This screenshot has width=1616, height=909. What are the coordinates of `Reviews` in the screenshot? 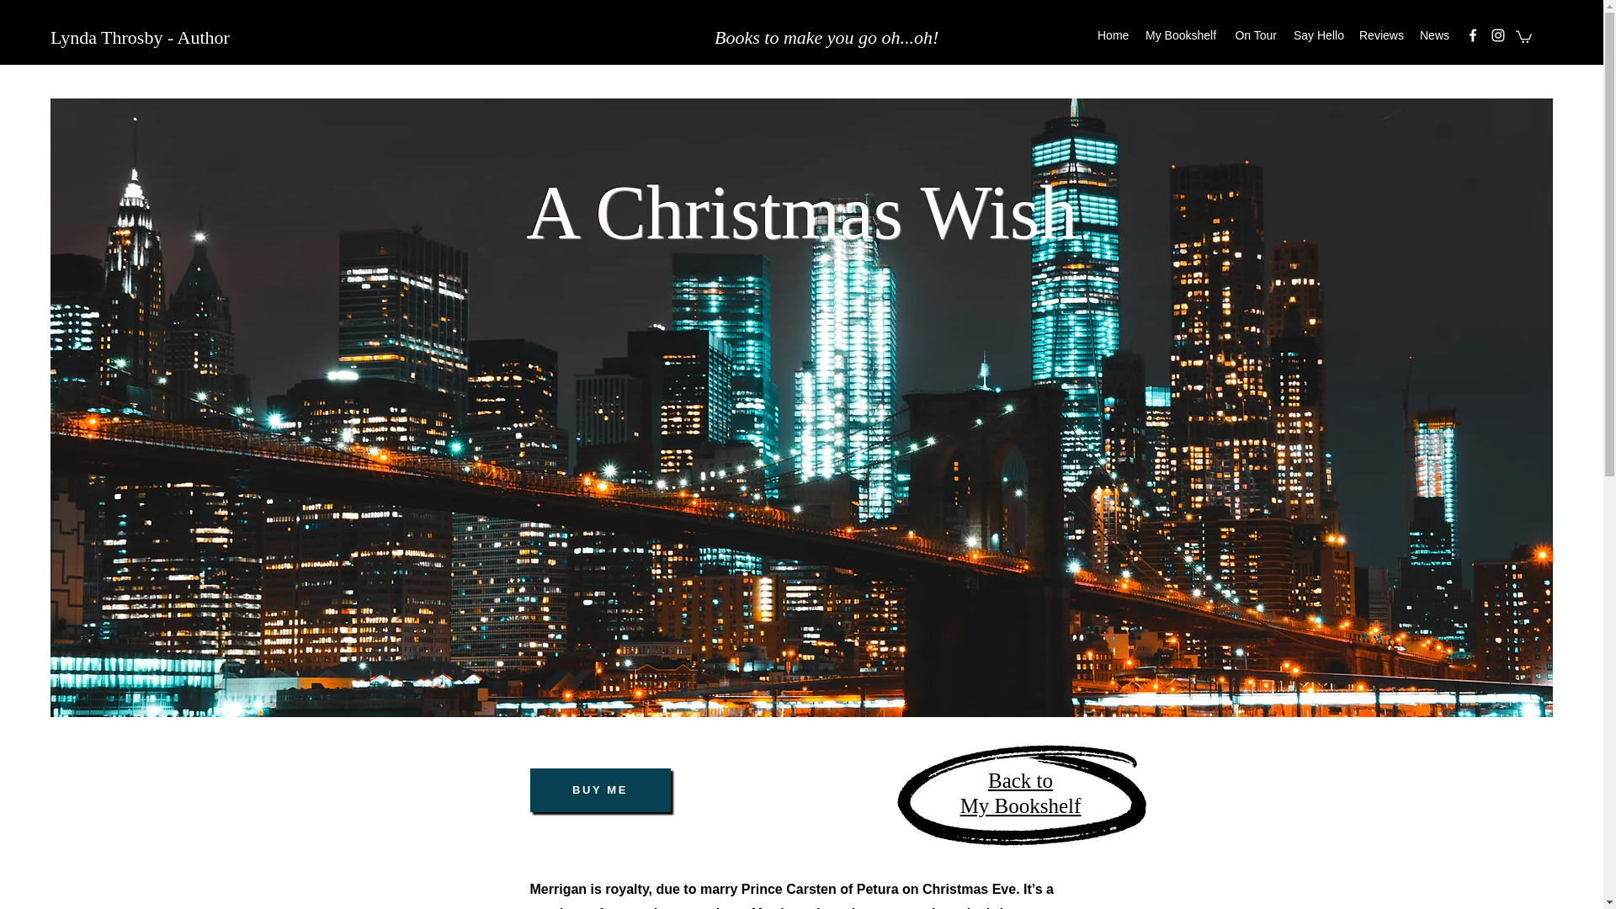 It's located at (1380, 35).